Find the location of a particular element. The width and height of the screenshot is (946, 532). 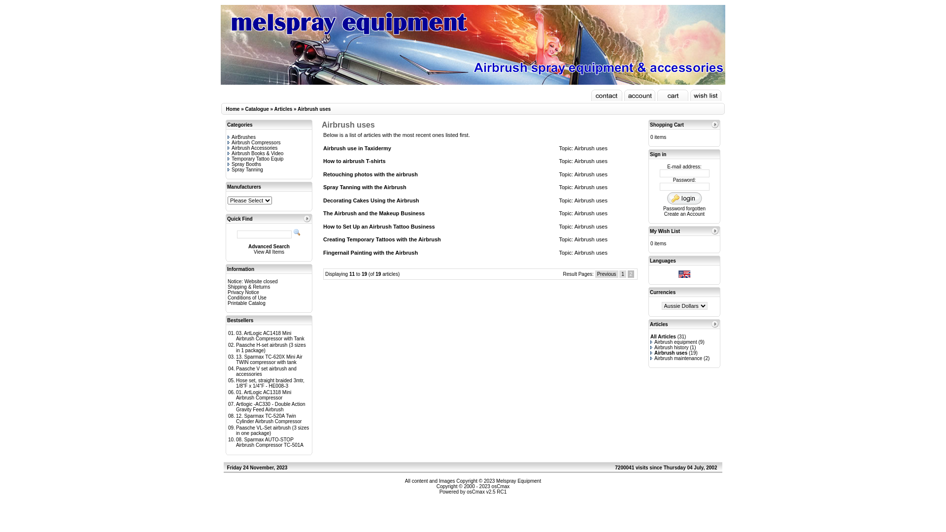

Airbrush maintenance is located at coordinates (676, 359).